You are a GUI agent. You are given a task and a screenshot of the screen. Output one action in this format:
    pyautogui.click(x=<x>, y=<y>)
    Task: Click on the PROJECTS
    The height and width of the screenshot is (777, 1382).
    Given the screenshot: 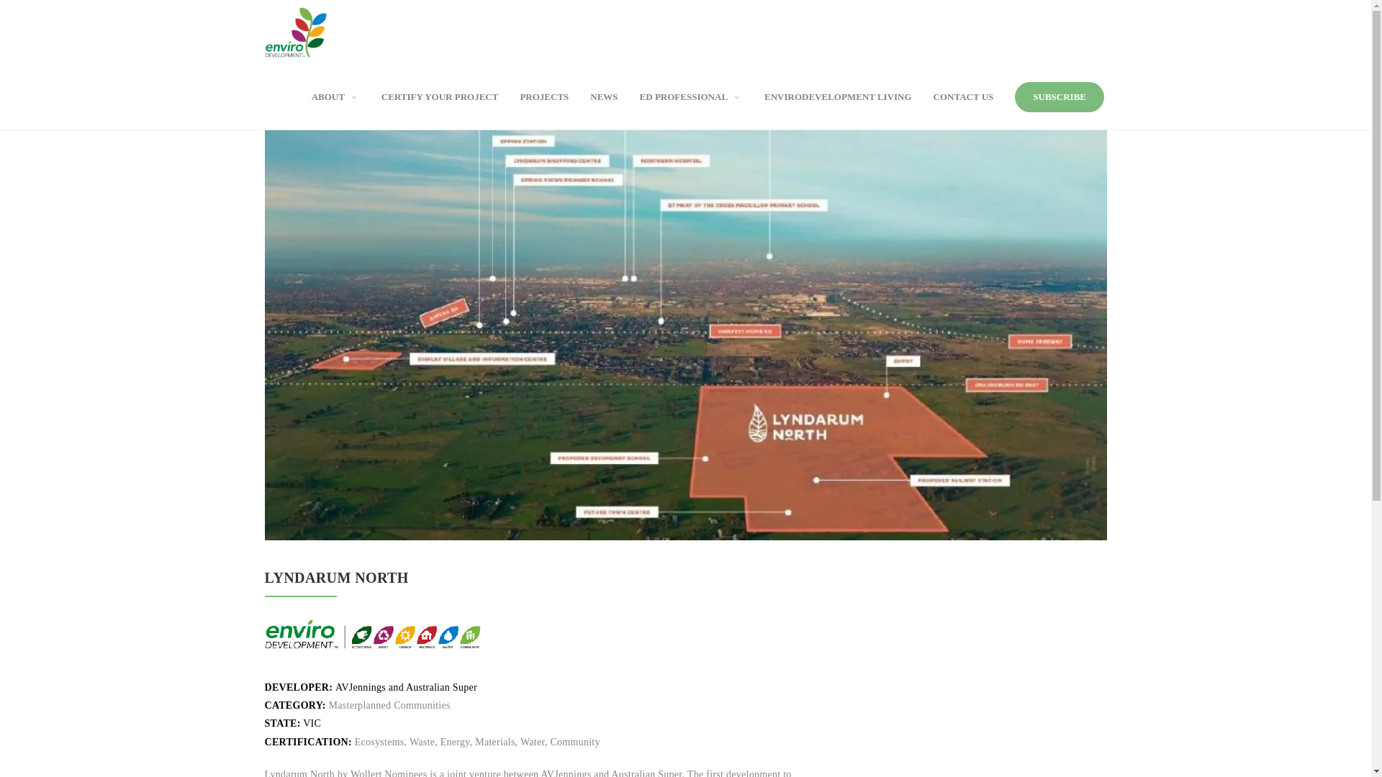 What is the action you would take?
    pyautogui.click(x=544, y=97)
    